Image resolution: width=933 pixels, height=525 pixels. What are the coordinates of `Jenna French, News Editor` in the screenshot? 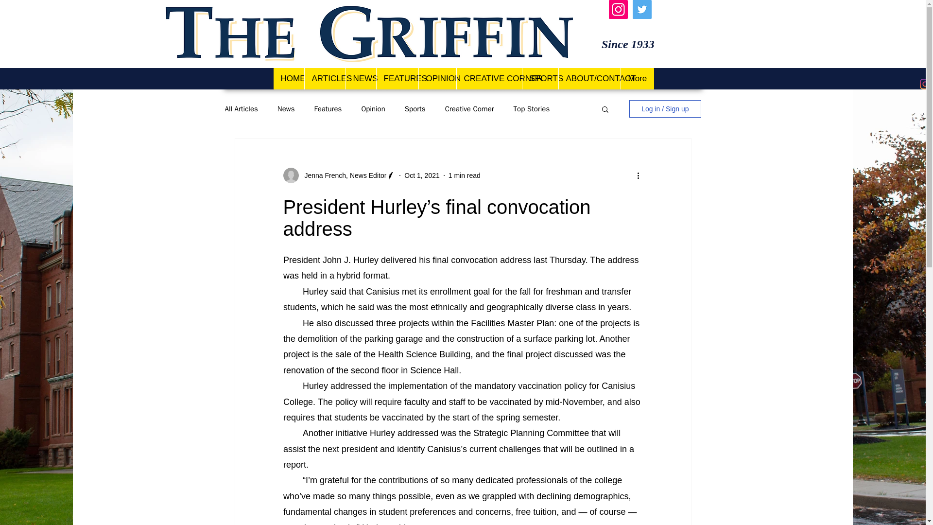 It's located at (342, 175).